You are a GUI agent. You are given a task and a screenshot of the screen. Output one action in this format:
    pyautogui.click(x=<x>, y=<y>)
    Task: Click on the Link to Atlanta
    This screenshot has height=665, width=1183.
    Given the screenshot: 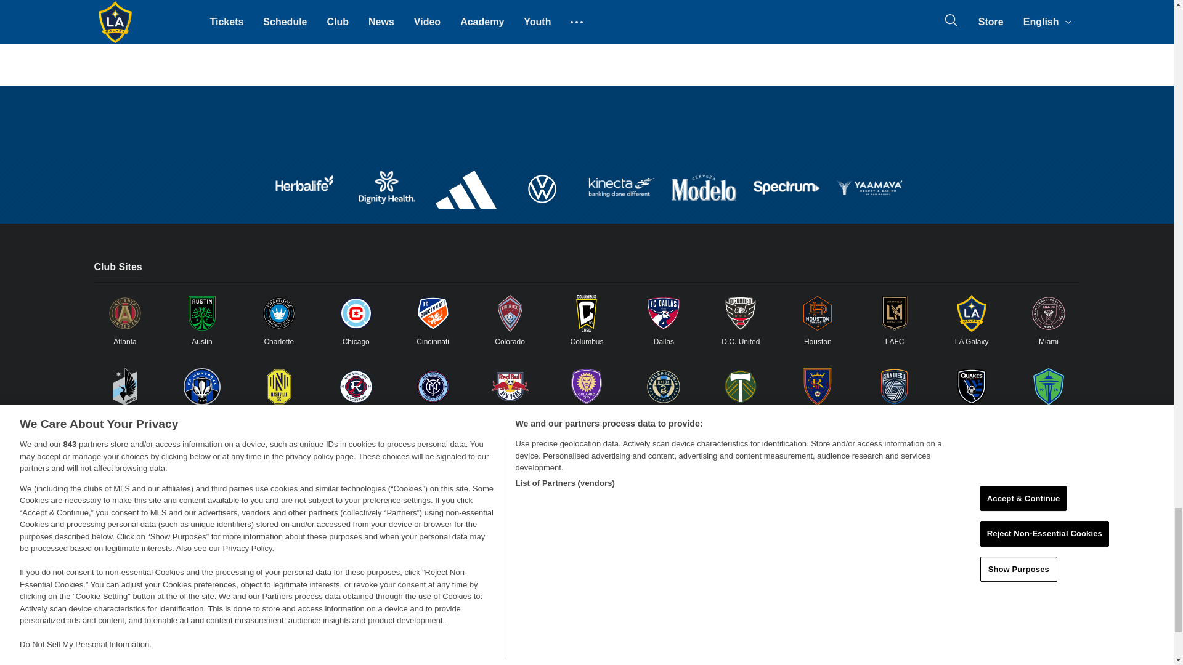 What is the action you would take?
    pyautogui.click(x=124, y=313)
    